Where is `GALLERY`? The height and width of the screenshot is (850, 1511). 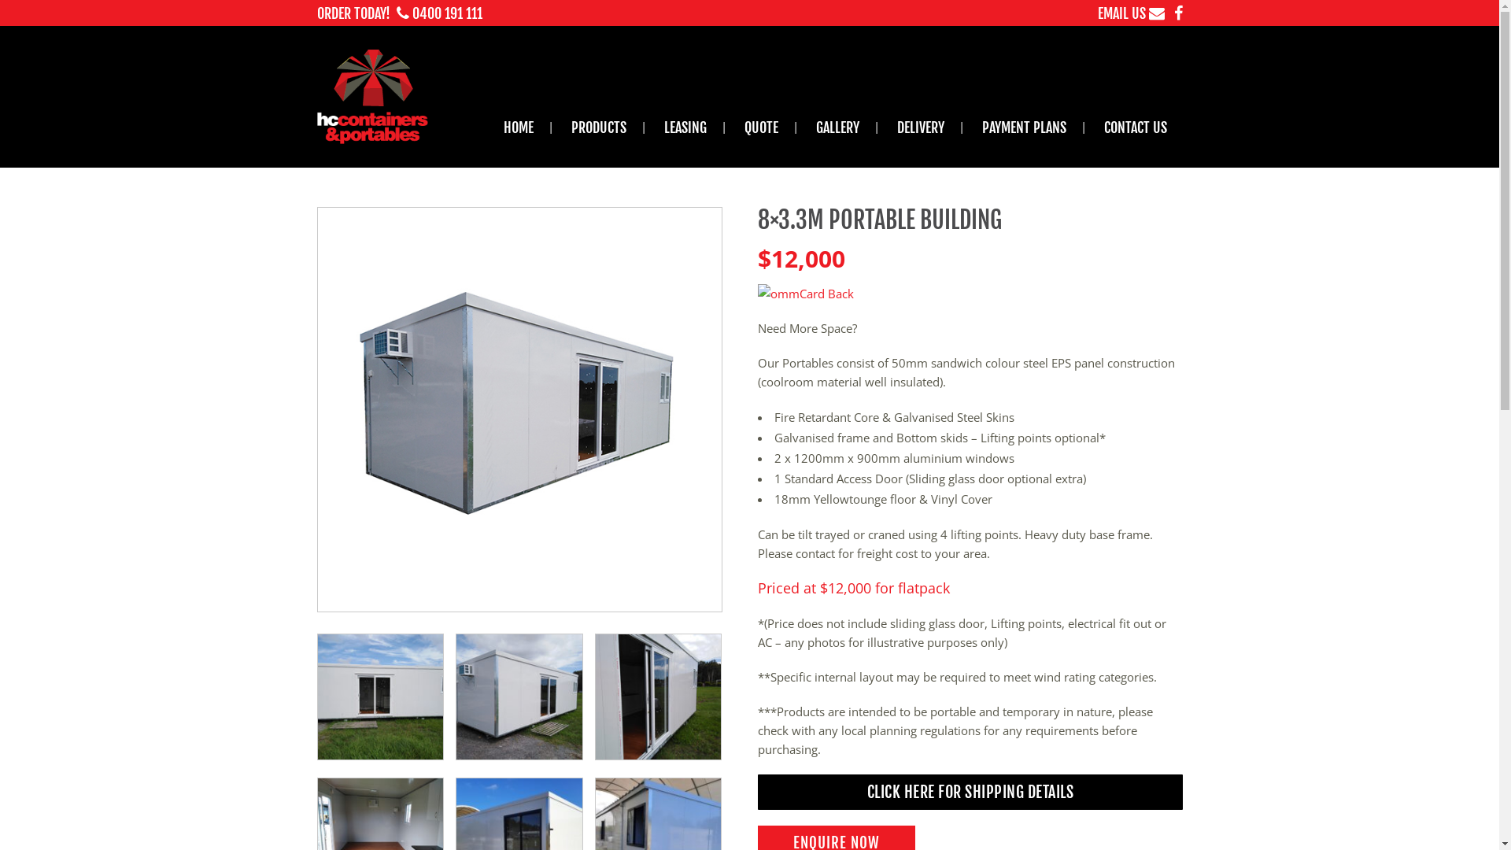 GALLERY is located at coordinates (837, 128).